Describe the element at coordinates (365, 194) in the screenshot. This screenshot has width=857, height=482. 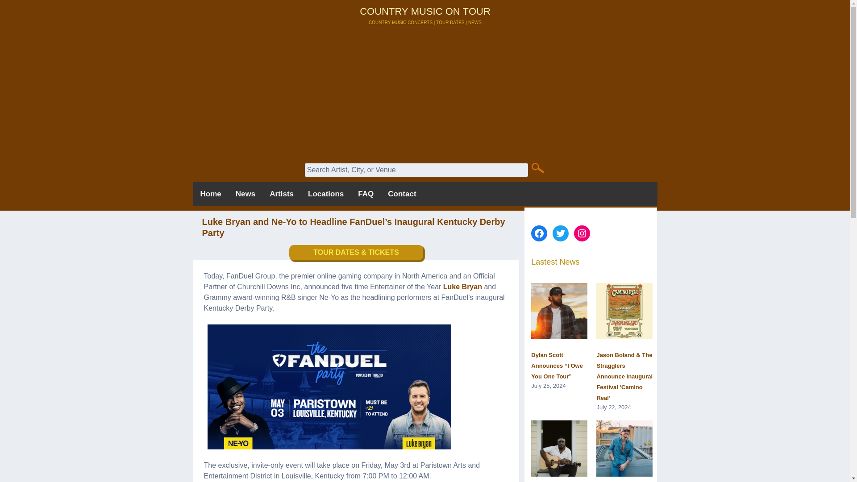
I see `FAQ` at that location.